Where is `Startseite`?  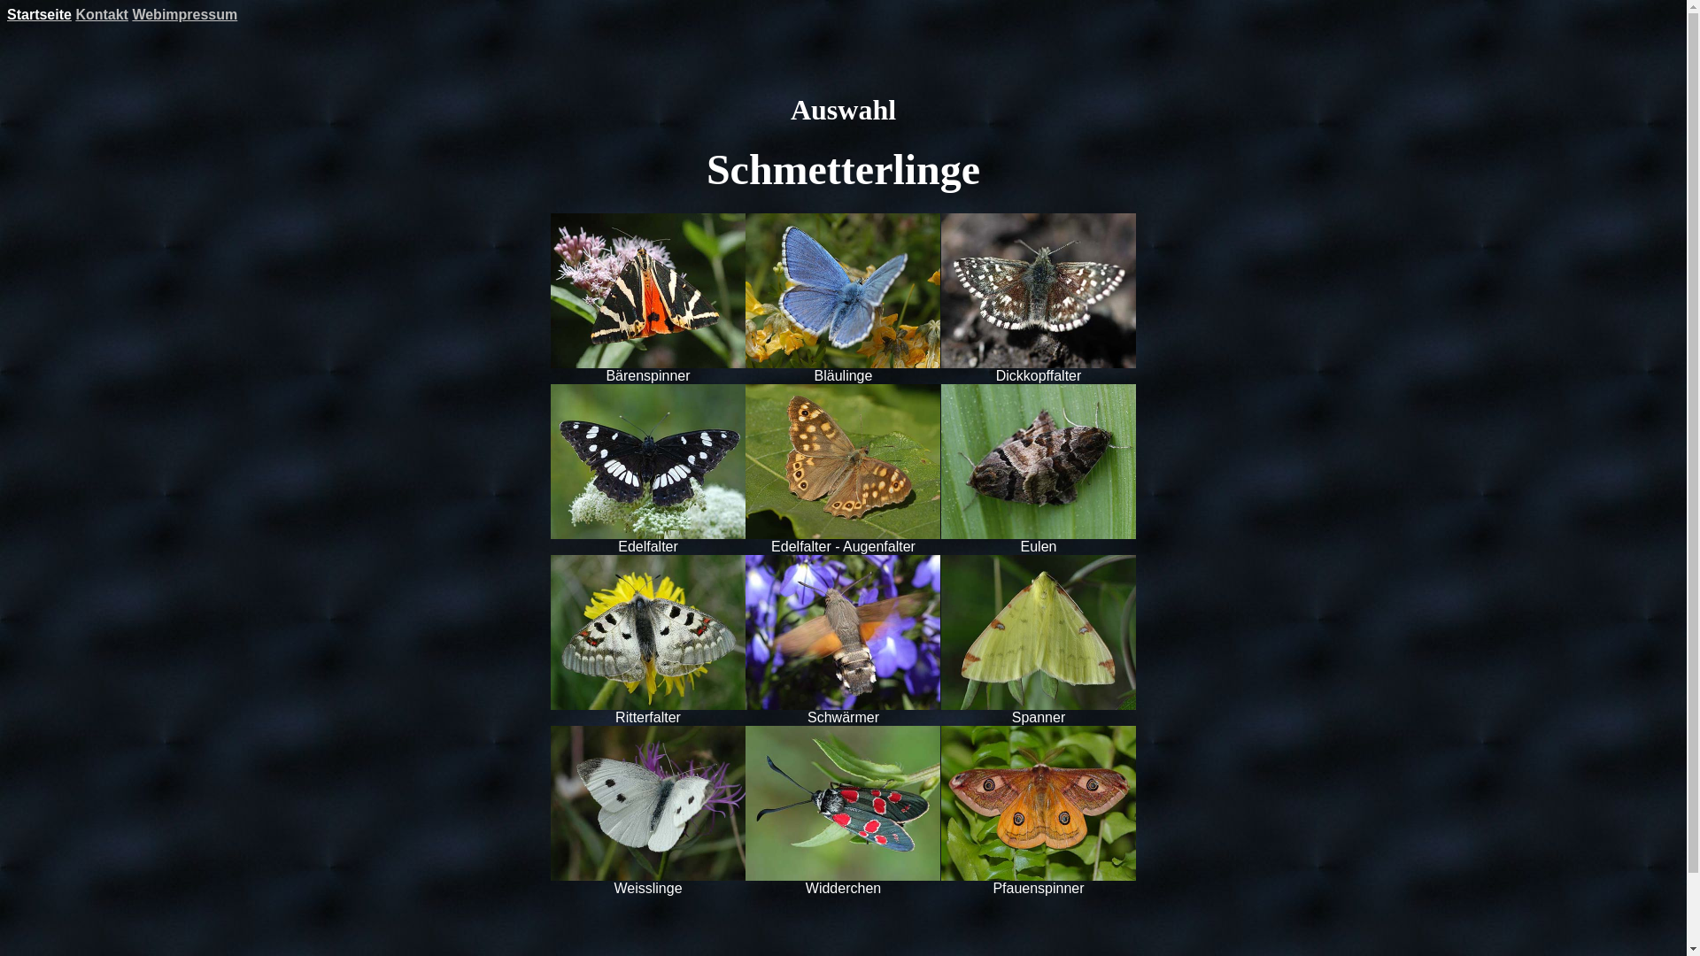 Startseite is located at coordinates (39, 14).